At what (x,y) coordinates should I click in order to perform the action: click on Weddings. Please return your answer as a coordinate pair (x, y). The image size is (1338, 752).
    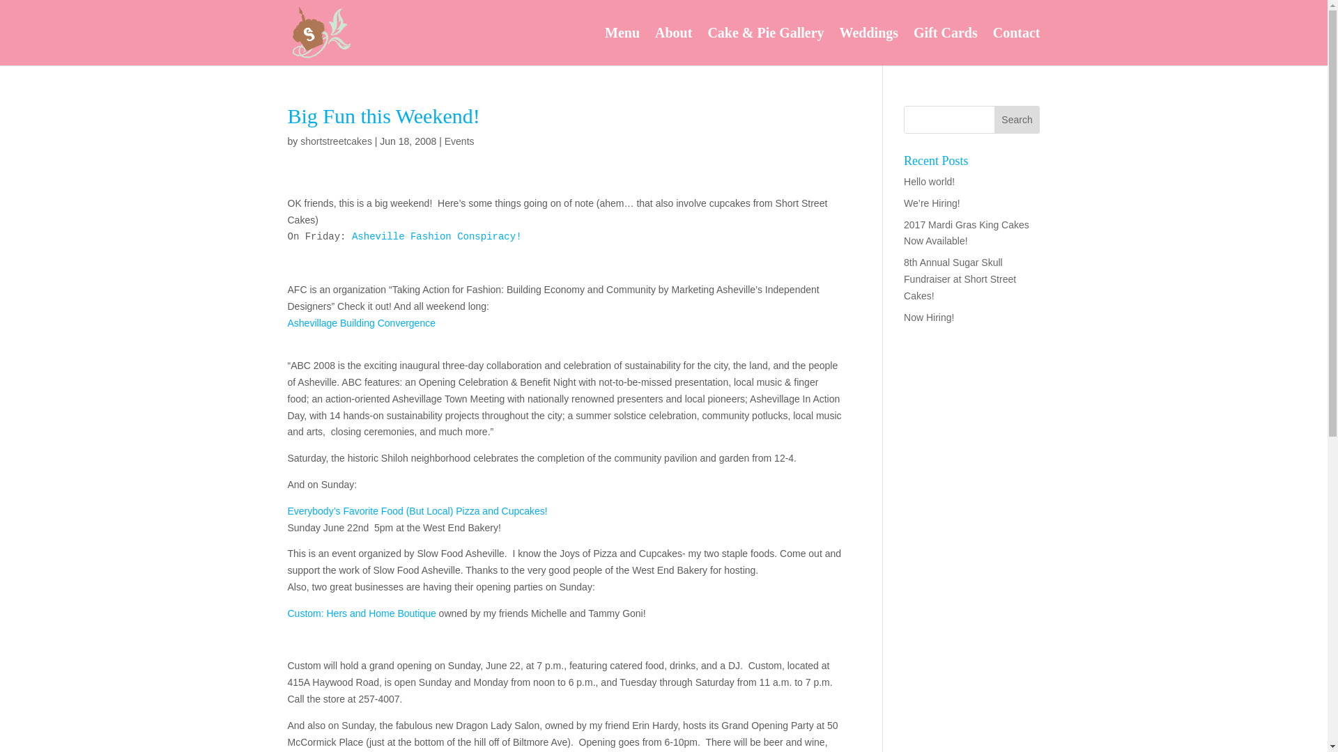
    Looking at the image, I should click on (868, 46).